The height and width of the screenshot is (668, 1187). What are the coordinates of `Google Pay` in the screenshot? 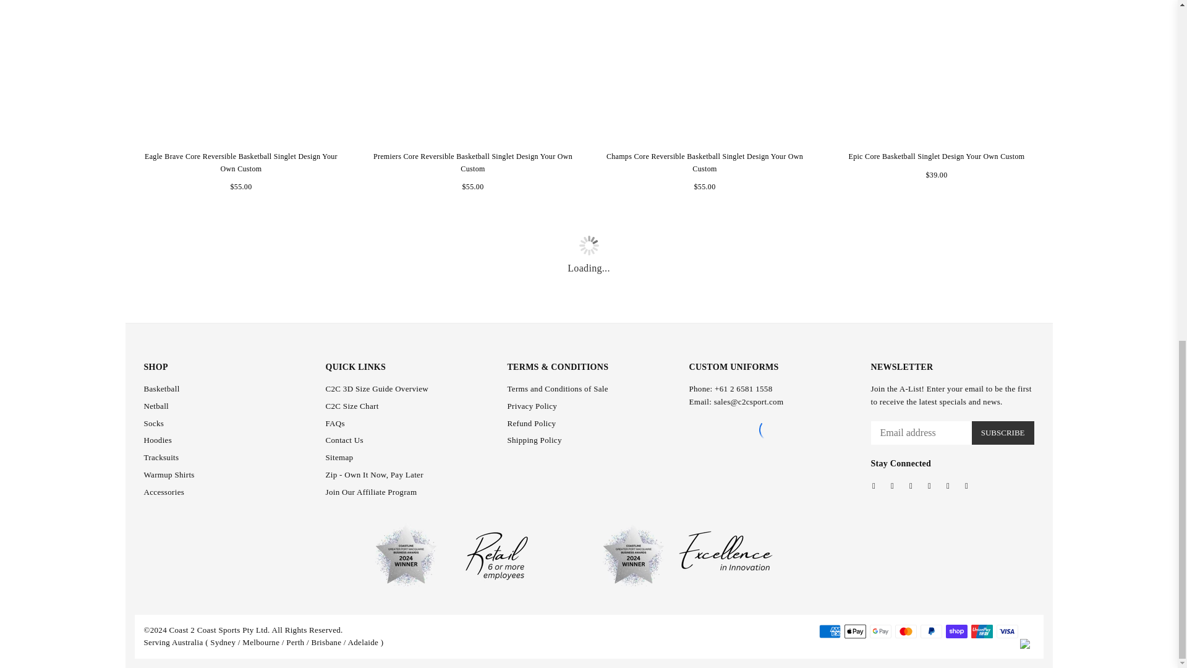 It's located at (880, 631).